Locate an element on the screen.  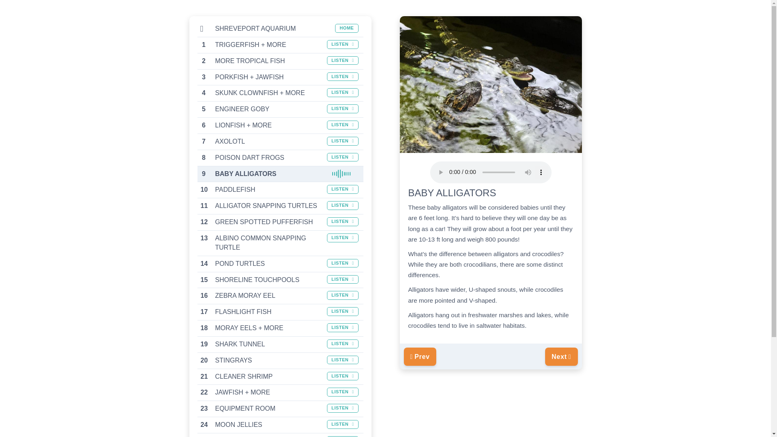
LISTEN is located at coordinates (342, 92).